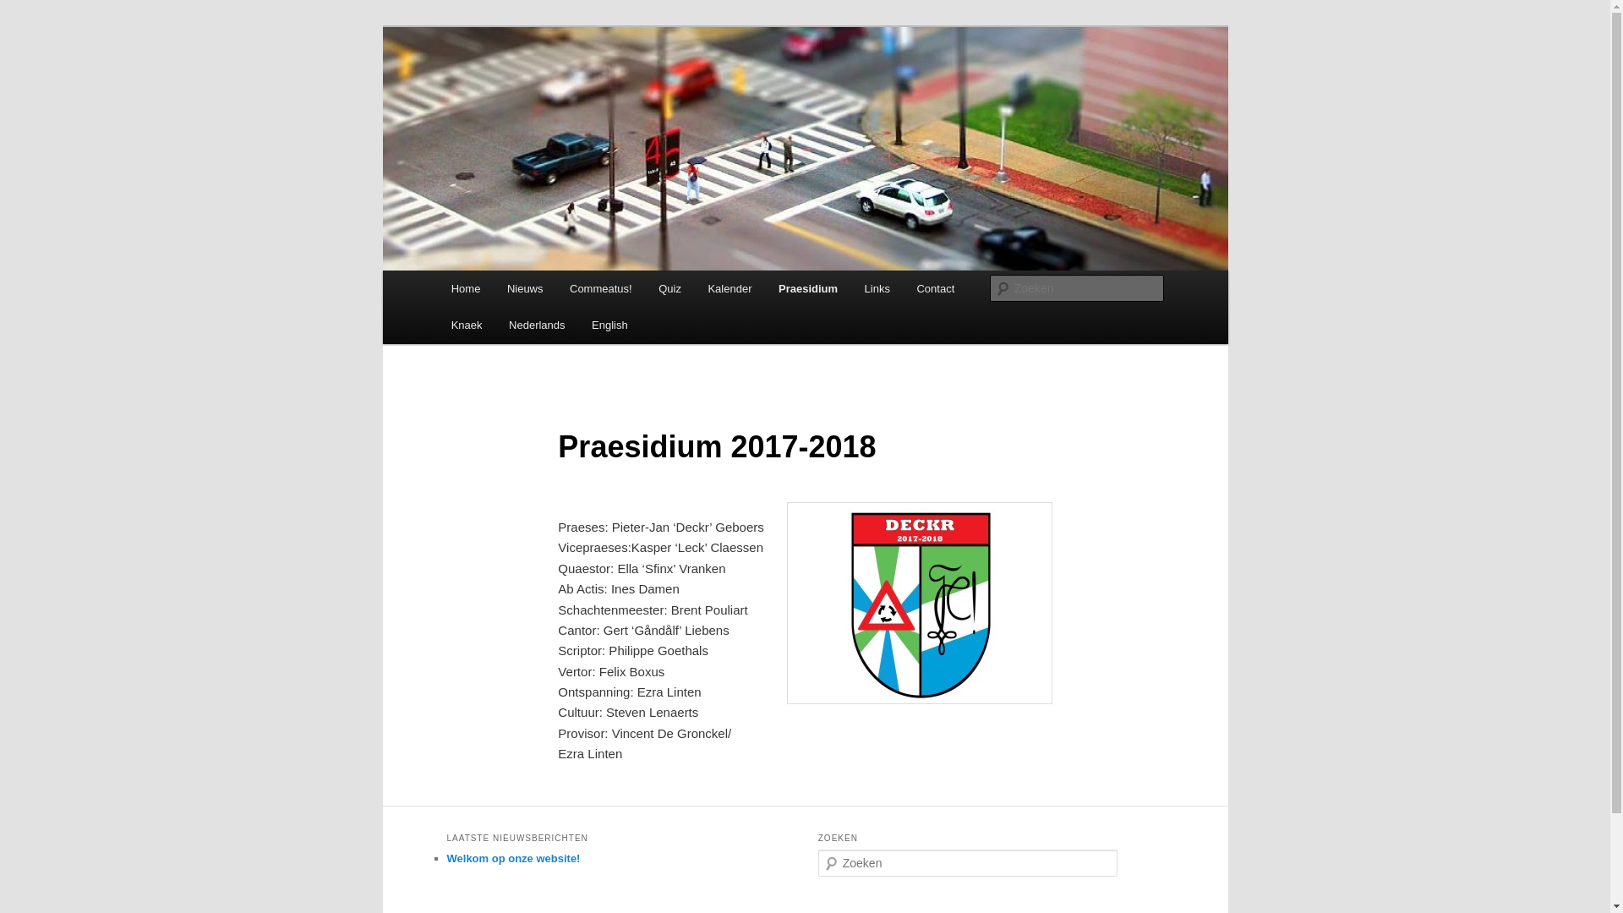 This screenshot has height=913, width=1623. I want to click on Kalender, so click(730, 289).